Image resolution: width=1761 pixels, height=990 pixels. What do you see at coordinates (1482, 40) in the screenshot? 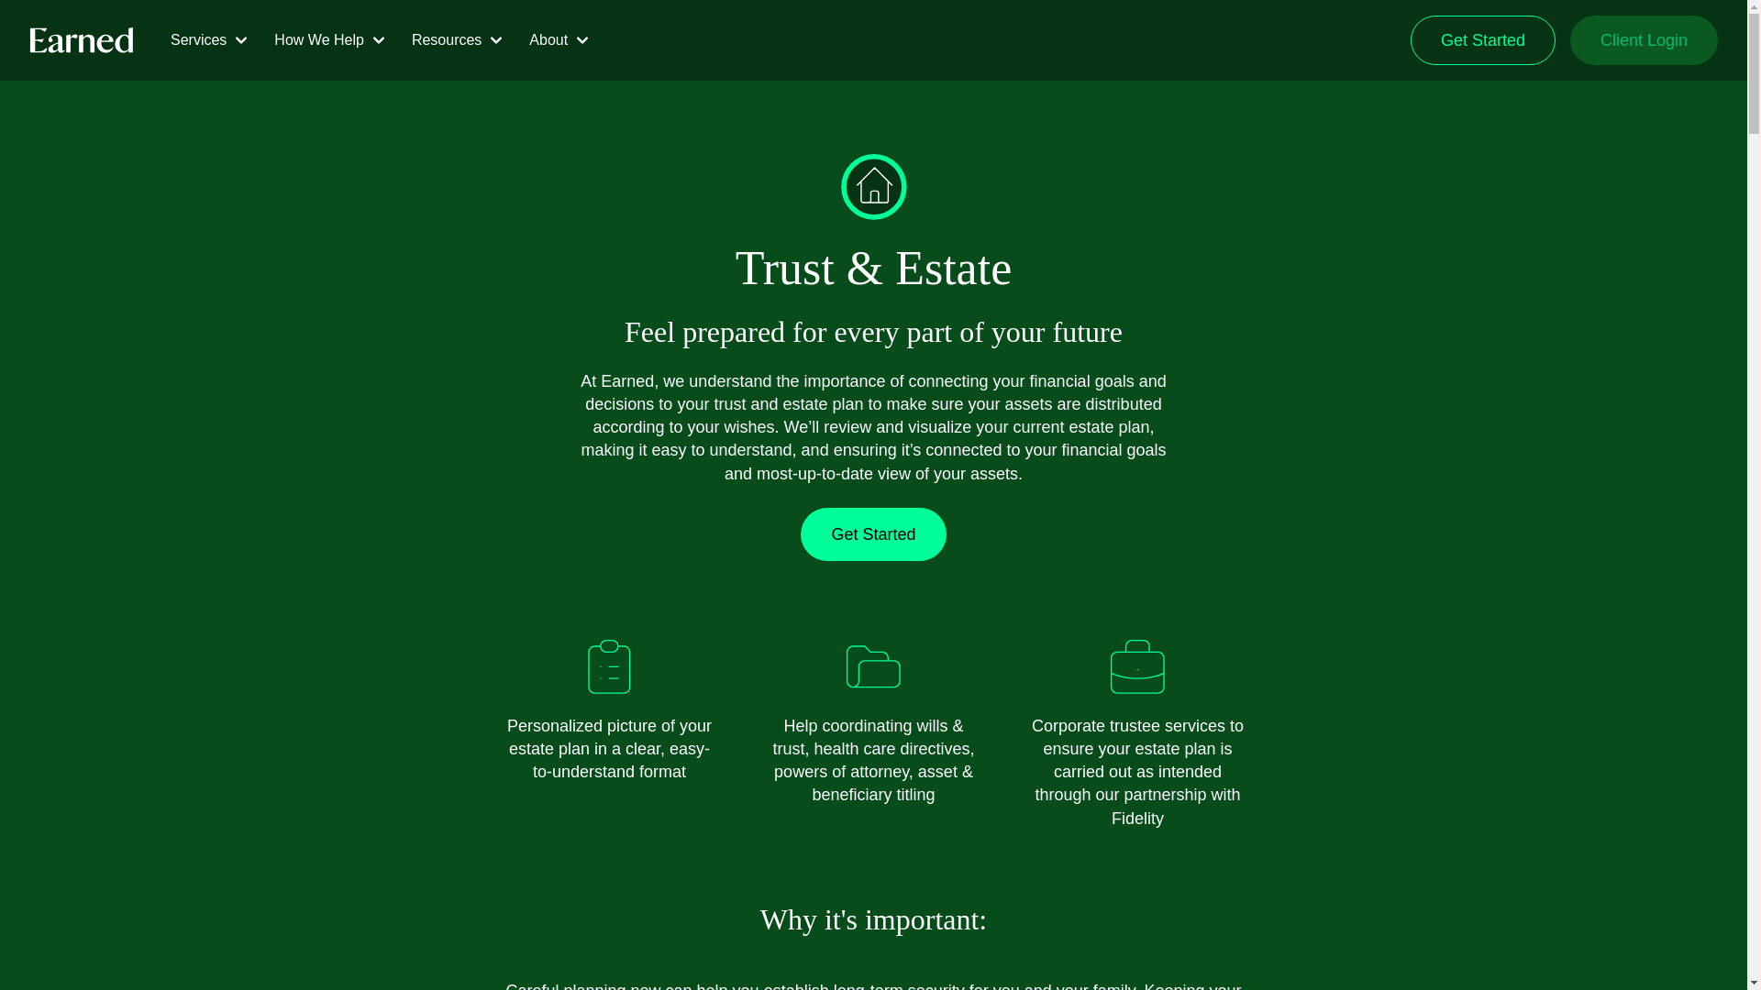
I see `Get Started` at bounding box center [1482, 40].